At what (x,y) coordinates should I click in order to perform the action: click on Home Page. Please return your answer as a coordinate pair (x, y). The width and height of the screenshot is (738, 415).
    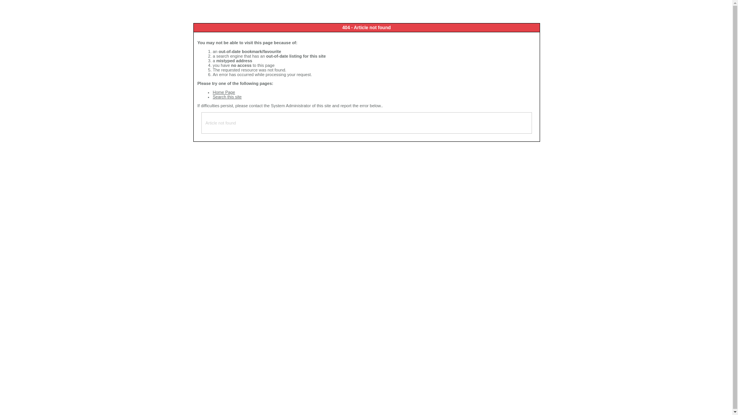
    Looking at the image, I should click on (224, 92).